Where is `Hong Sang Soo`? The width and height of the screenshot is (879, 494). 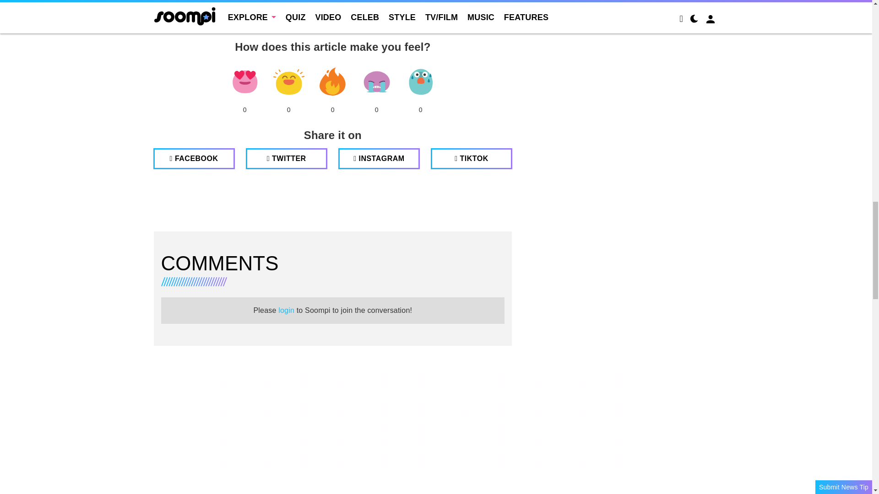 Hong Sang Soo is located at coordinates (325, 26).